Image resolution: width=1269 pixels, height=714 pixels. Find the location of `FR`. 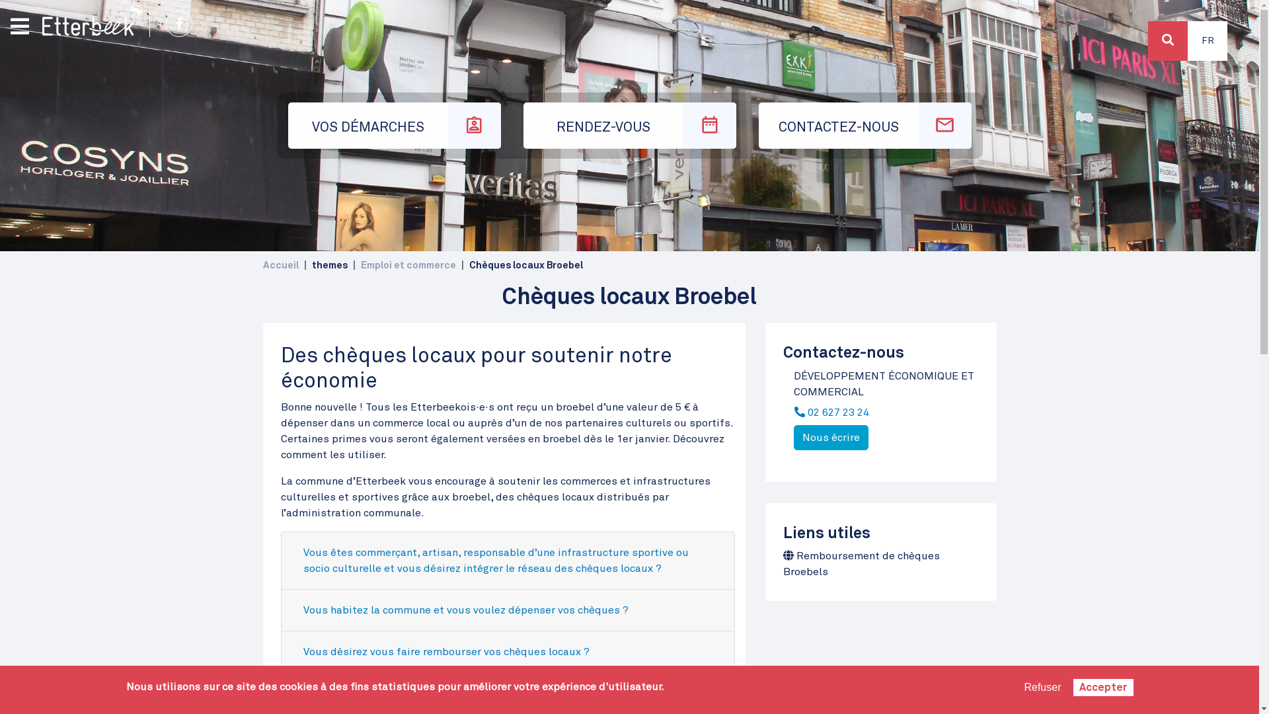

FR is located at coordinates (1208, 41).